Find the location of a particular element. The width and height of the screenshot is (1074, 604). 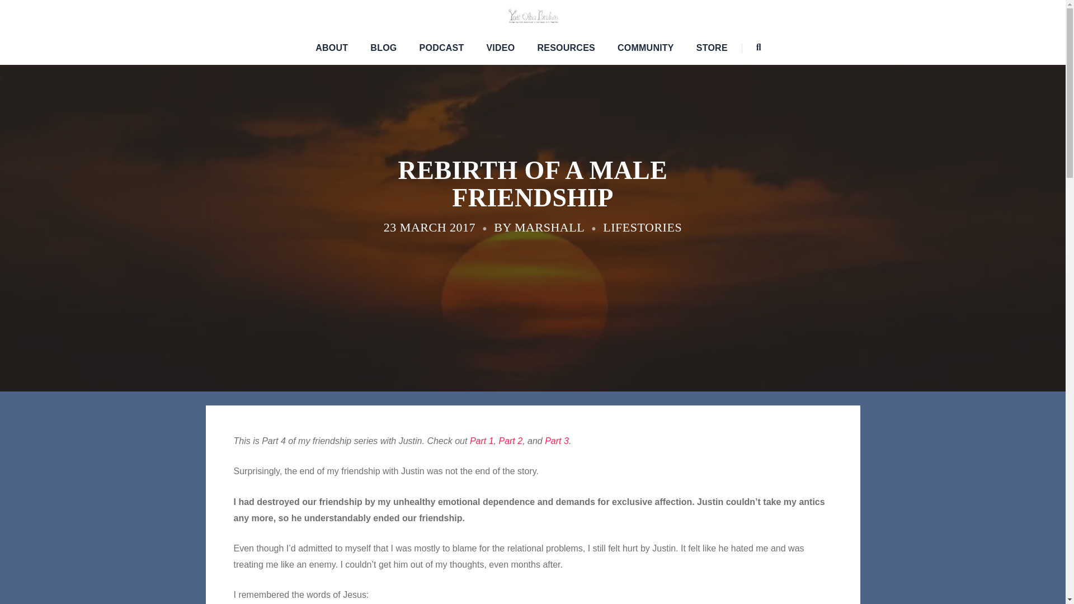

Part 2 is located at coordinates (510, 441).